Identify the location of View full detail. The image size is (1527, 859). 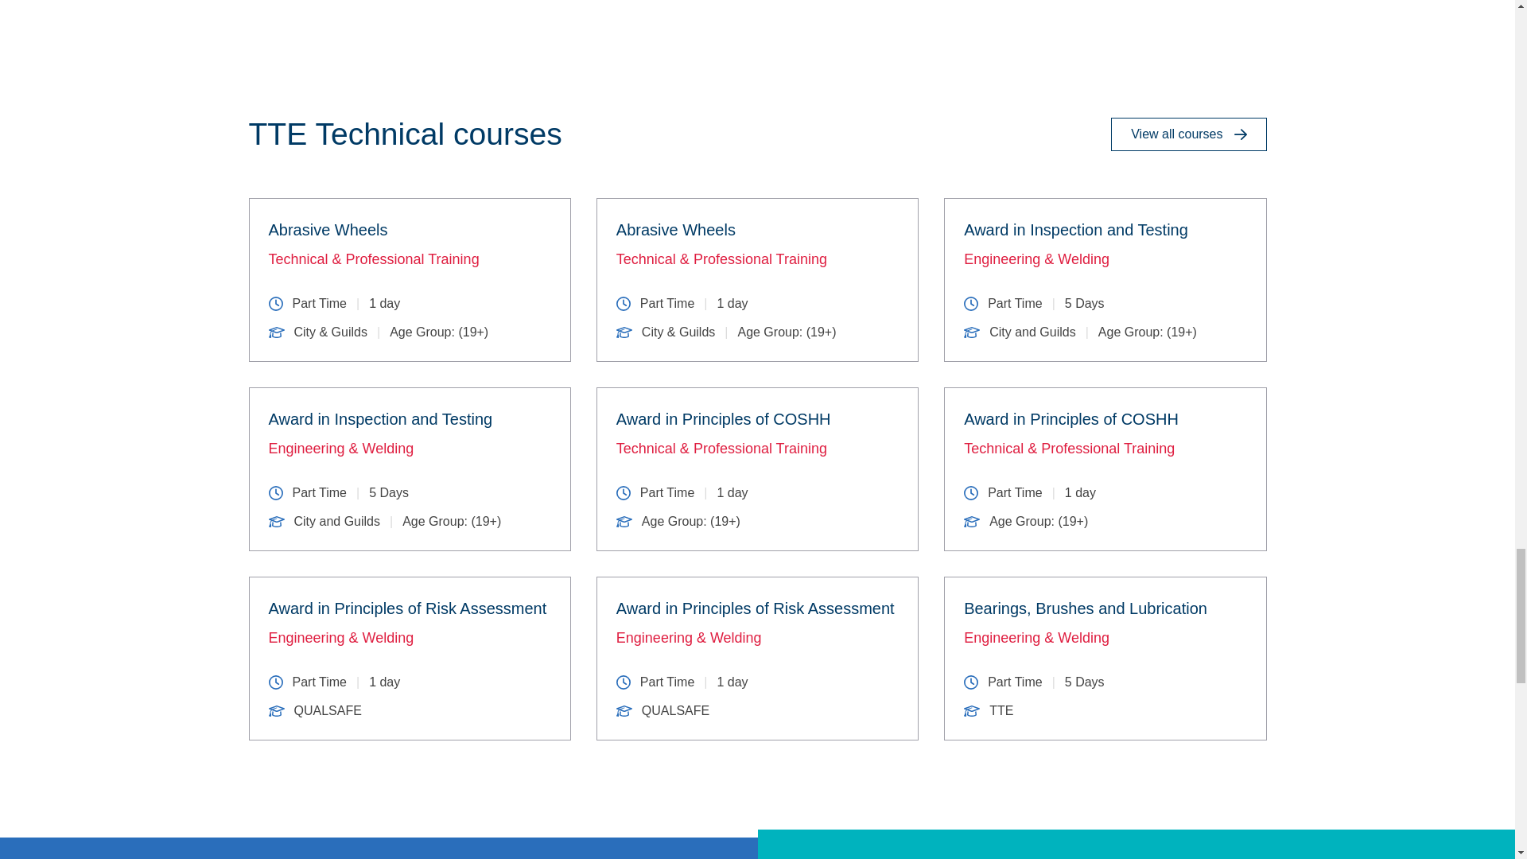
(1104, 658).